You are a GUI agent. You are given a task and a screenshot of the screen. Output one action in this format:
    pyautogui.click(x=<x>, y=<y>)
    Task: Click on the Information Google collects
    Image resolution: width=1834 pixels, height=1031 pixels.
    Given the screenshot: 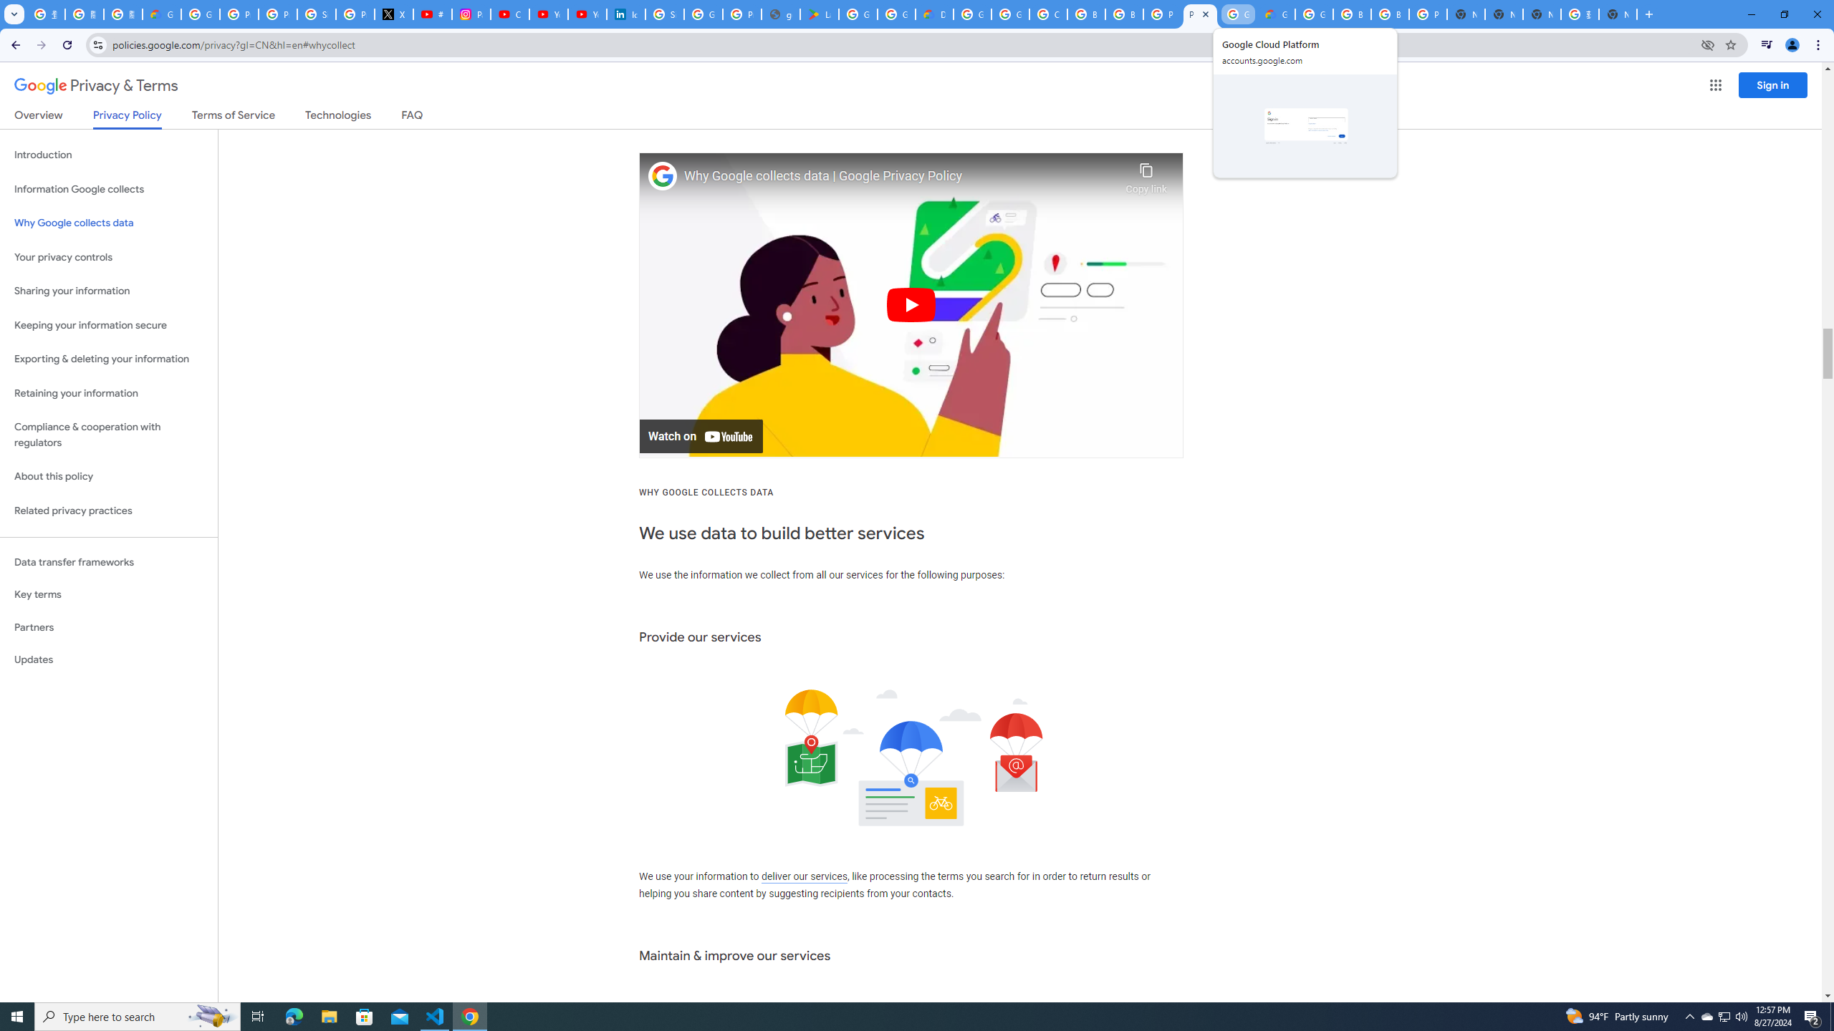 What is the action you would take?
    pyautogui.click(x=109, y=189)
    